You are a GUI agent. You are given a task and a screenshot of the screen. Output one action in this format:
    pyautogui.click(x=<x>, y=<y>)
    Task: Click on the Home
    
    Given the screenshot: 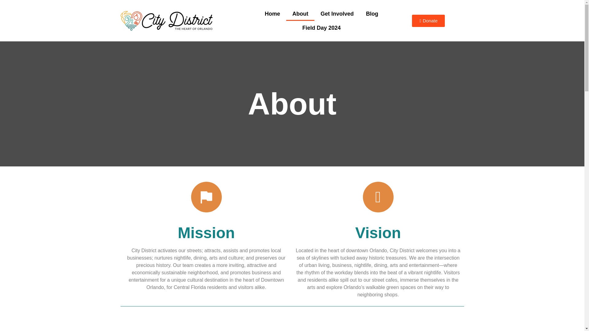 What is the action you would take?
    pyautogui.click(x=272, y=13)
    